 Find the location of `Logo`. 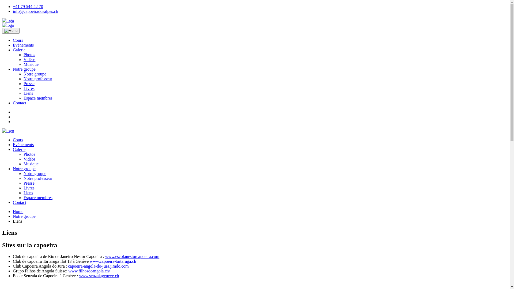

Logo is located at coordinates (8, 21).